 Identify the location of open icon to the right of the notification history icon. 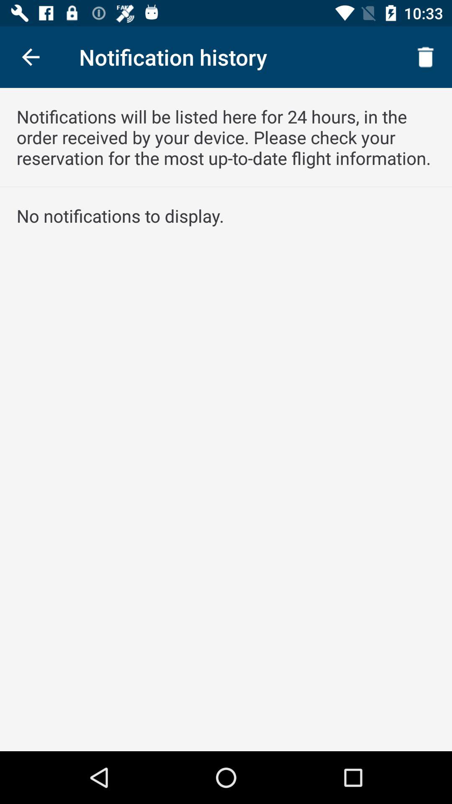
(425, 57).